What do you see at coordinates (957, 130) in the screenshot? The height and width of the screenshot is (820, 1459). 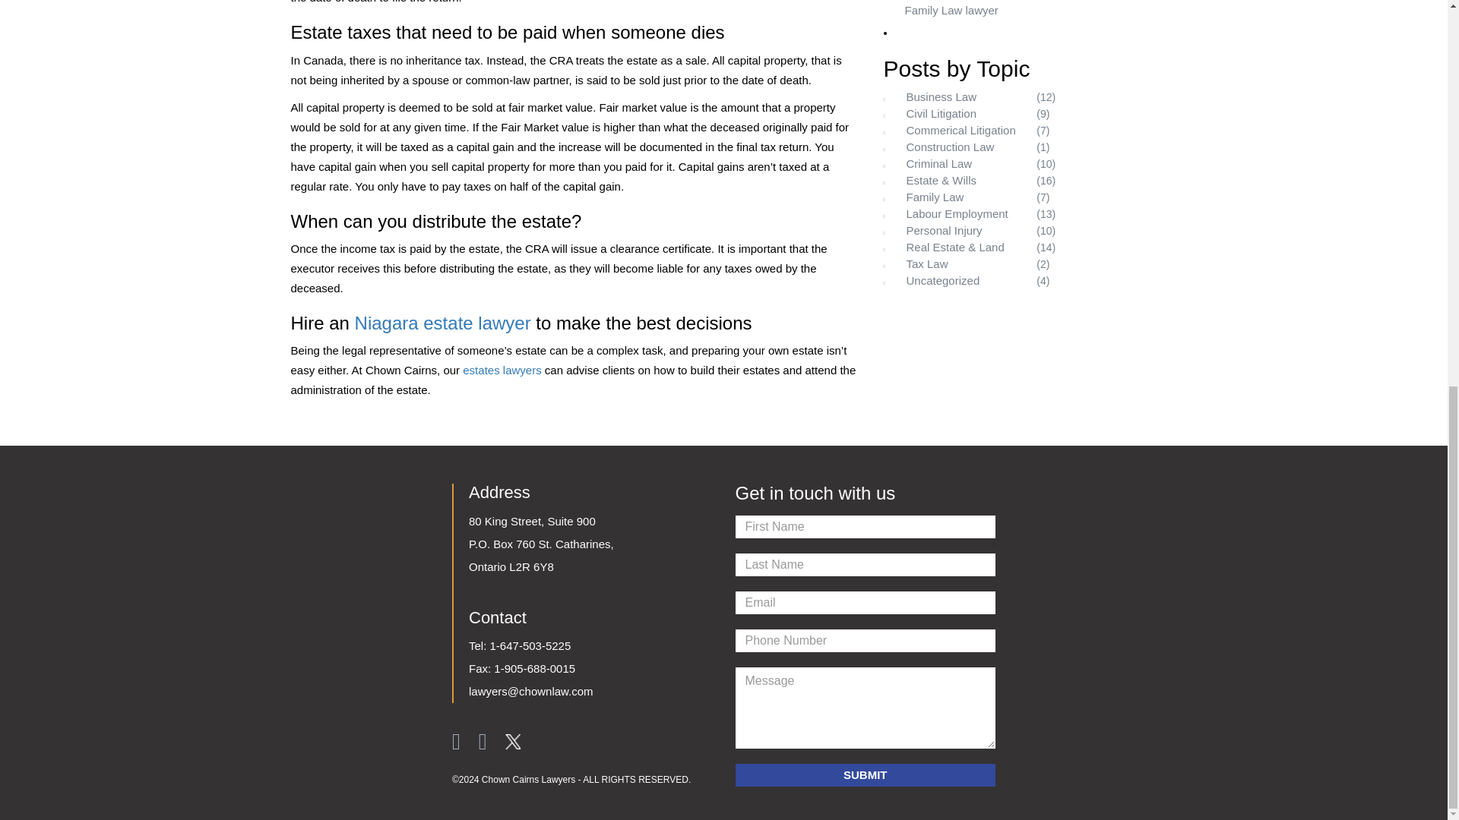 I see `Commerical Litigation` at bounding box center [957, 130].